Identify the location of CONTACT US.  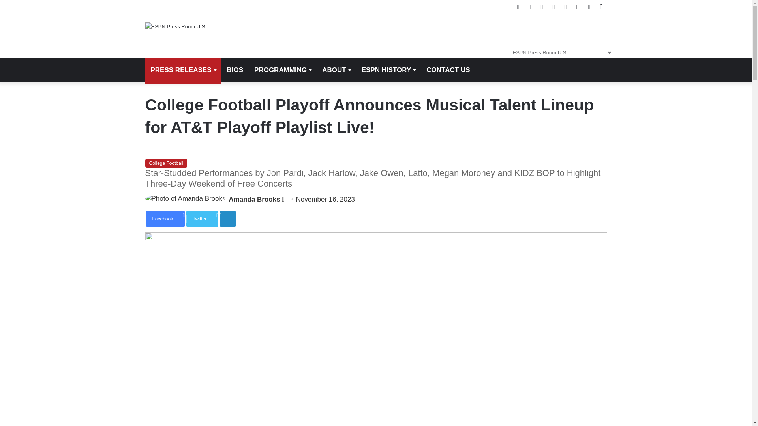
(448, 70).